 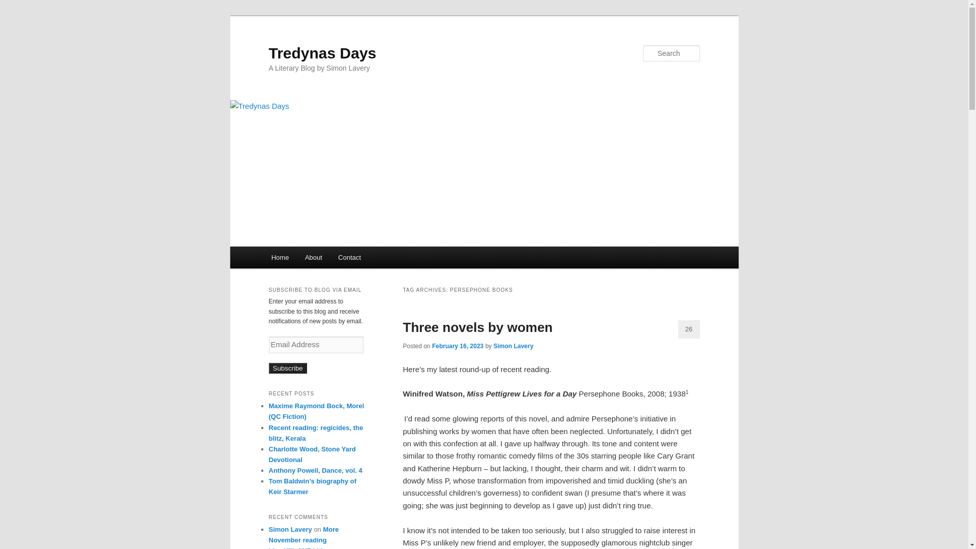 What do you see at coordinates (313, 257) in the screenshot?
I see `About` at bounding box center [313, 257].